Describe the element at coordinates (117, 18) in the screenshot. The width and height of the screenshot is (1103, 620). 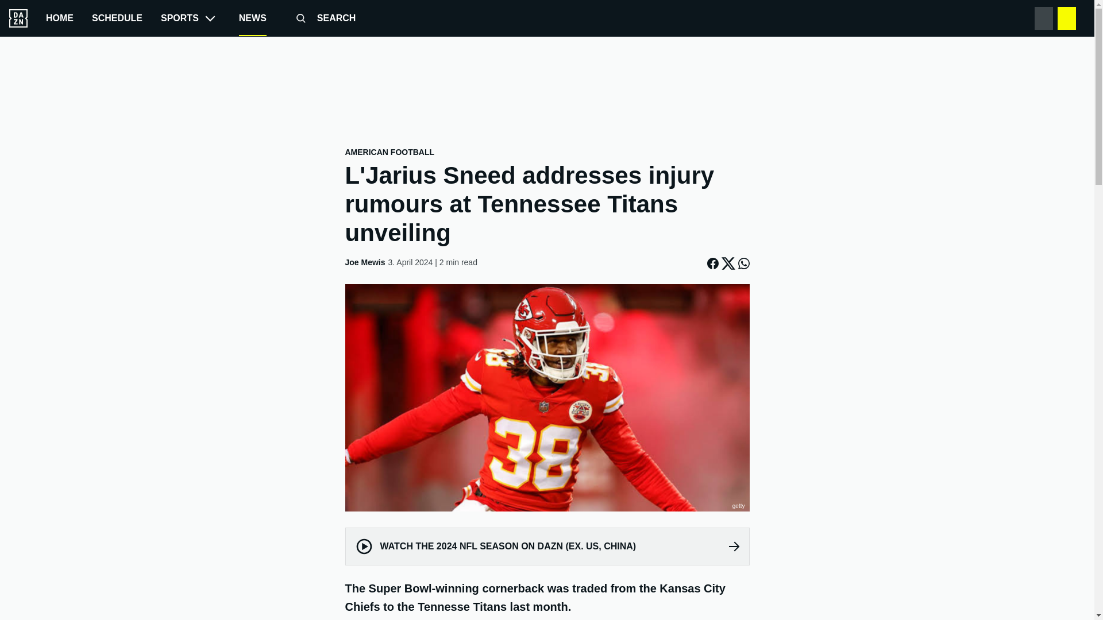
I see `SCHEDULE` at that location.